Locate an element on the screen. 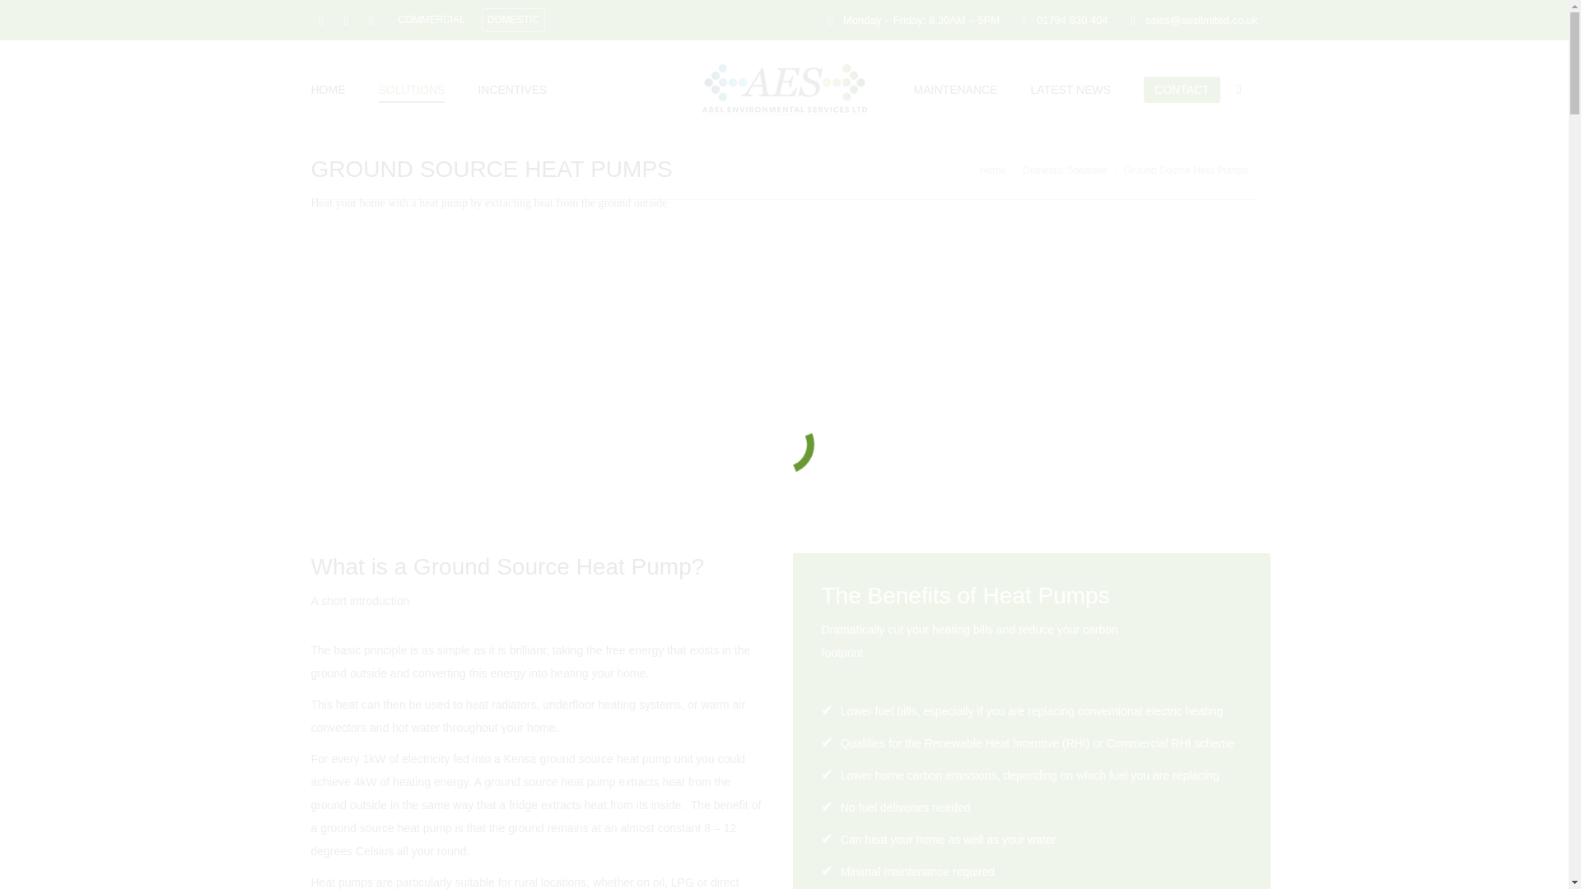  Facebook page opens in new window is located at coordinates (321, 20).